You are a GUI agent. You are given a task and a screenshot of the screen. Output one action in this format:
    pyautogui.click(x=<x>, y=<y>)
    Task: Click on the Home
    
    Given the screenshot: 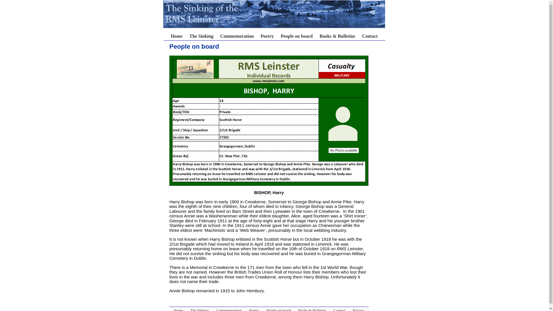 What is the action you would take?
    pyautogui.click(x=179, y=310)
    